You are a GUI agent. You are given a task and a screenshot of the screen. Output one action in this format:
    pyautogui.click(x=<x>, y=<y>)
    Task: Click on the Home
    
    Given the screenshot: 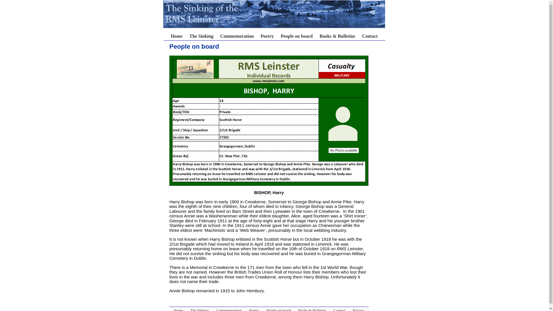 What is the action you would take?
    pyautogui.click(x=179, y=310)
    